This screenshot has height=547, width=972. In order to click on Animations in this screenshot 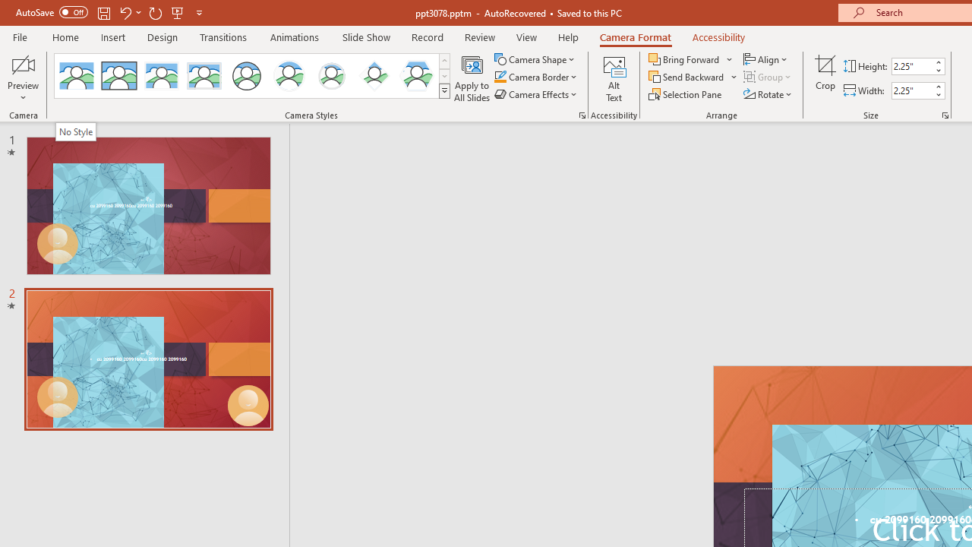, I will do `click(295, 36)`.